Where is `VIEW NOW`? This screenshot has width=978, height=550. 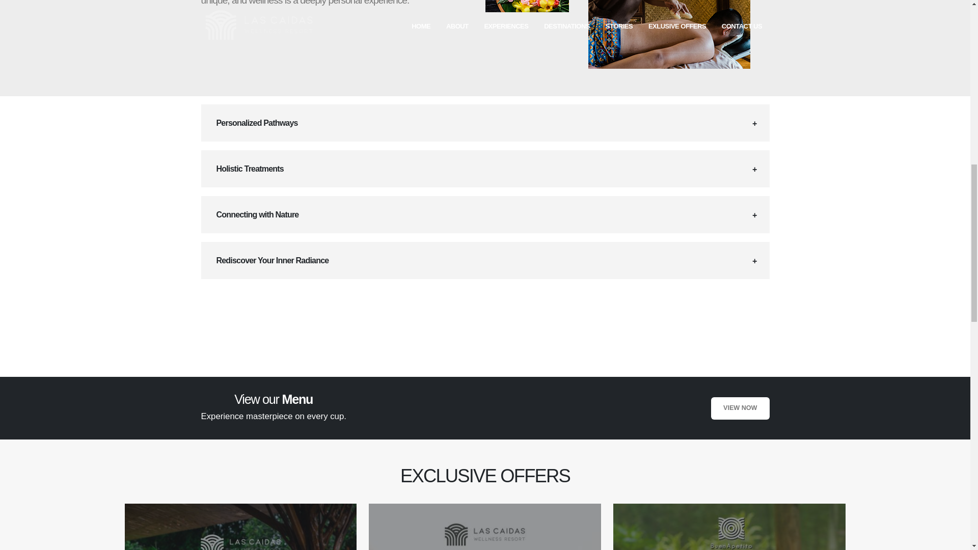 VIEW NOW is located at coordinates (740, 408).